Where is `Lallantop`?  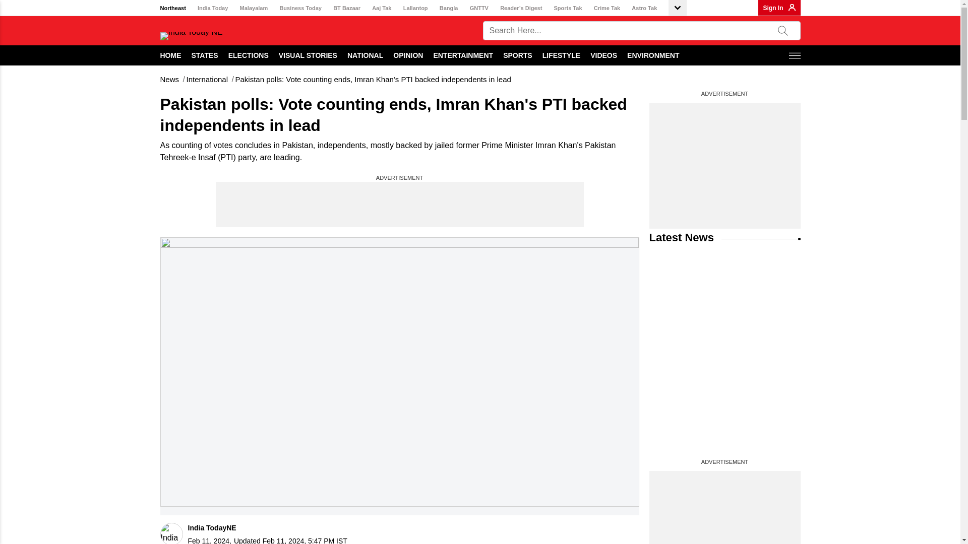 Lallantop is located at coordinates (415, 8).